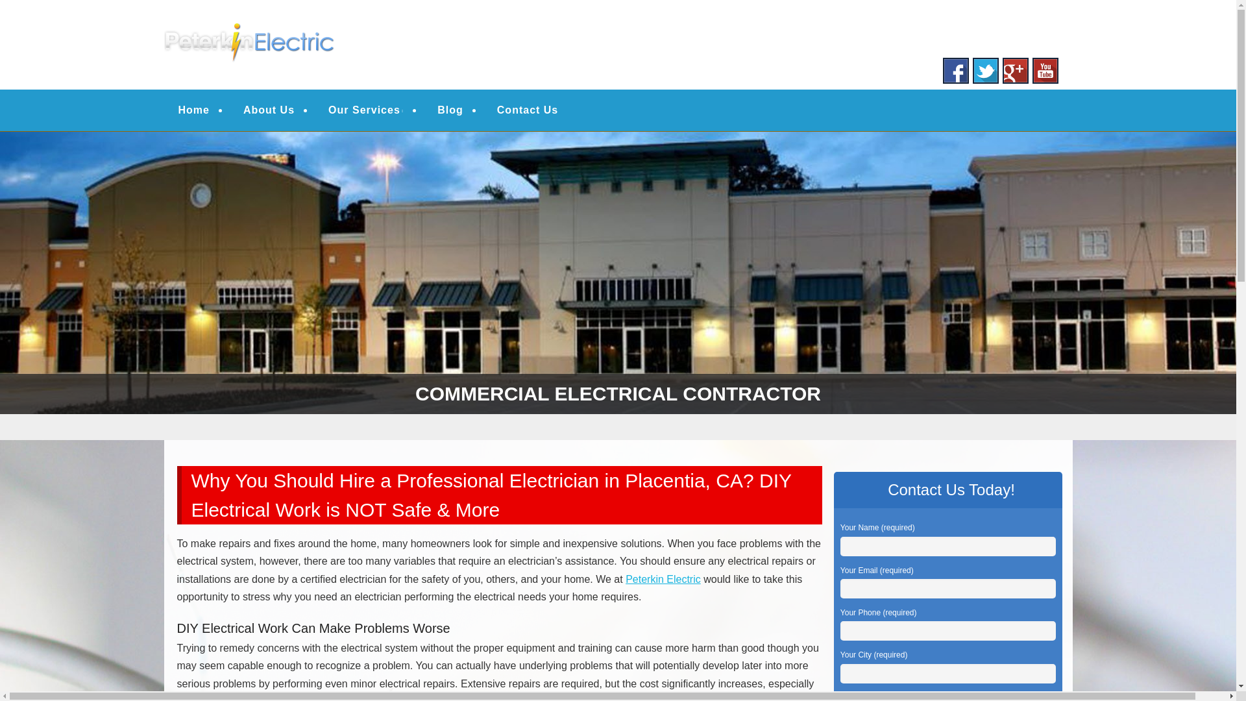 This screenshot has height=701, width=1246. What do you see at coordinates (193, 110) in the screenshot?
I see `Home` at bounding box center [193, 110].